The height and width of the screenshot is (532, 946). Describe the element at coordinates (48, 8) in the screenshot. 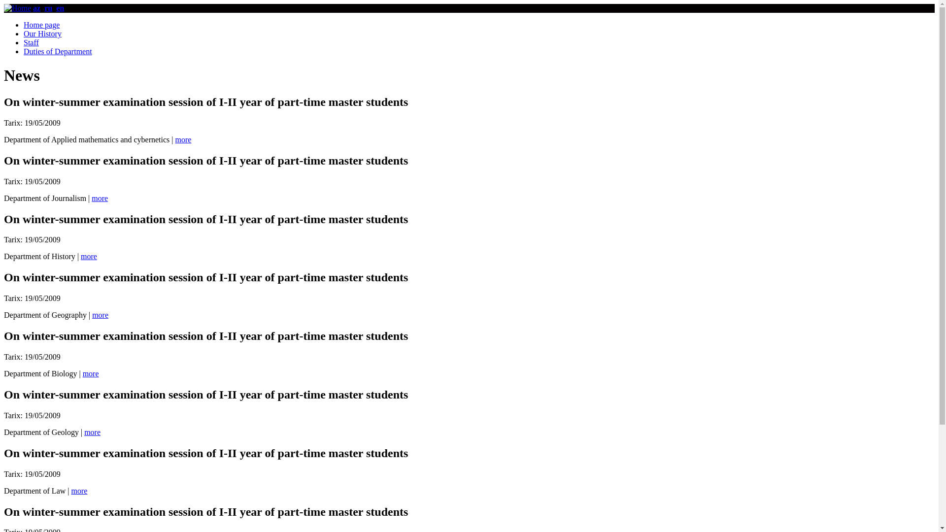

I see `ru` at that location.